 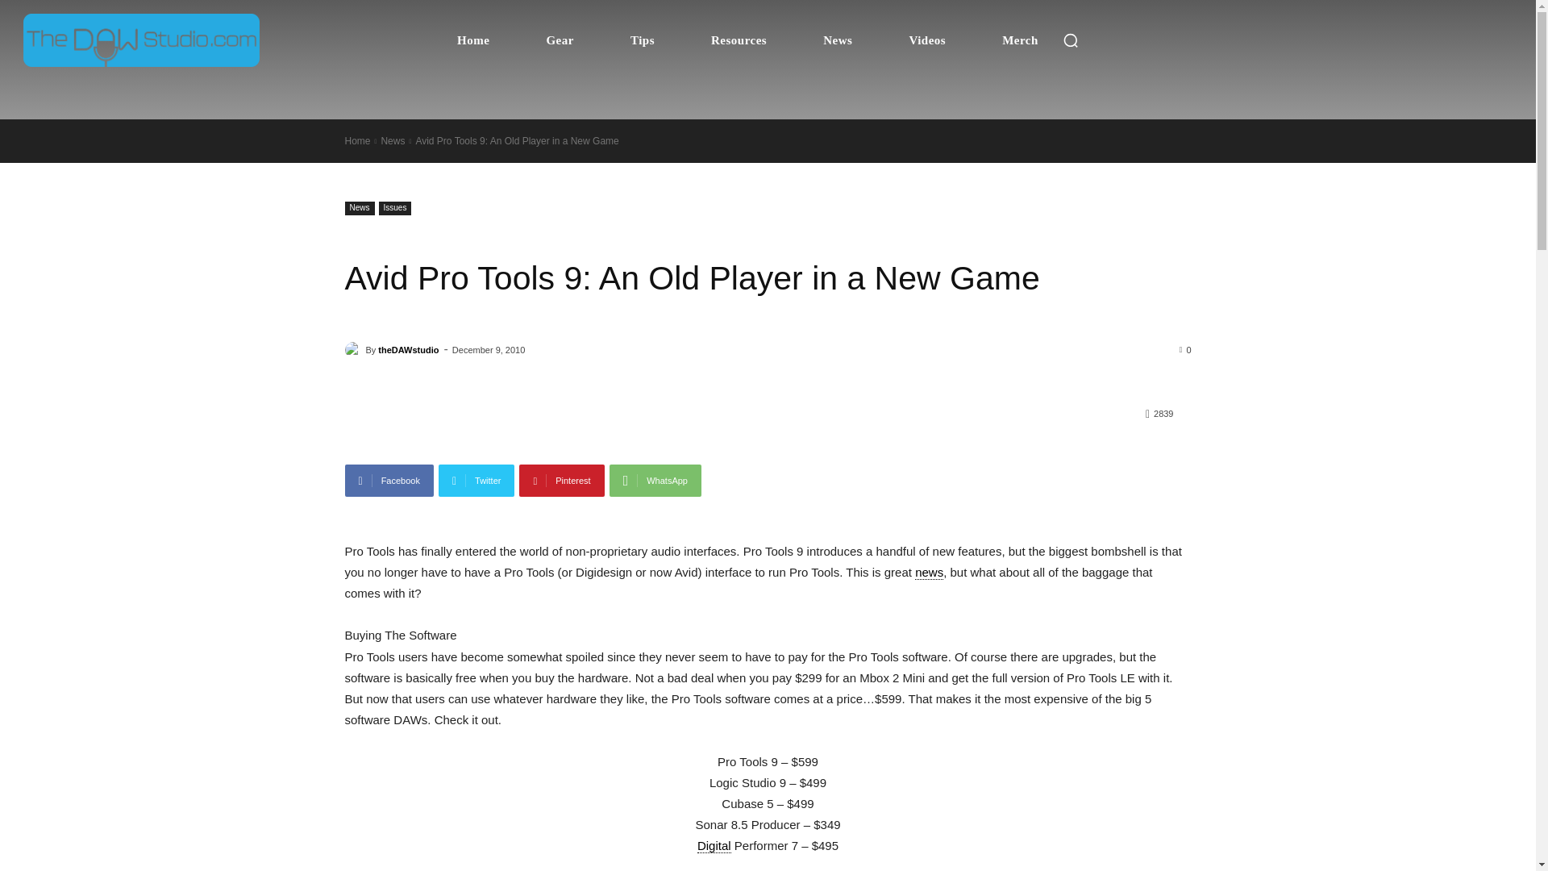 What do you see at coordinates (739, 40) in the screenshot?
I see `Resources` at bounding box center [739, 40].